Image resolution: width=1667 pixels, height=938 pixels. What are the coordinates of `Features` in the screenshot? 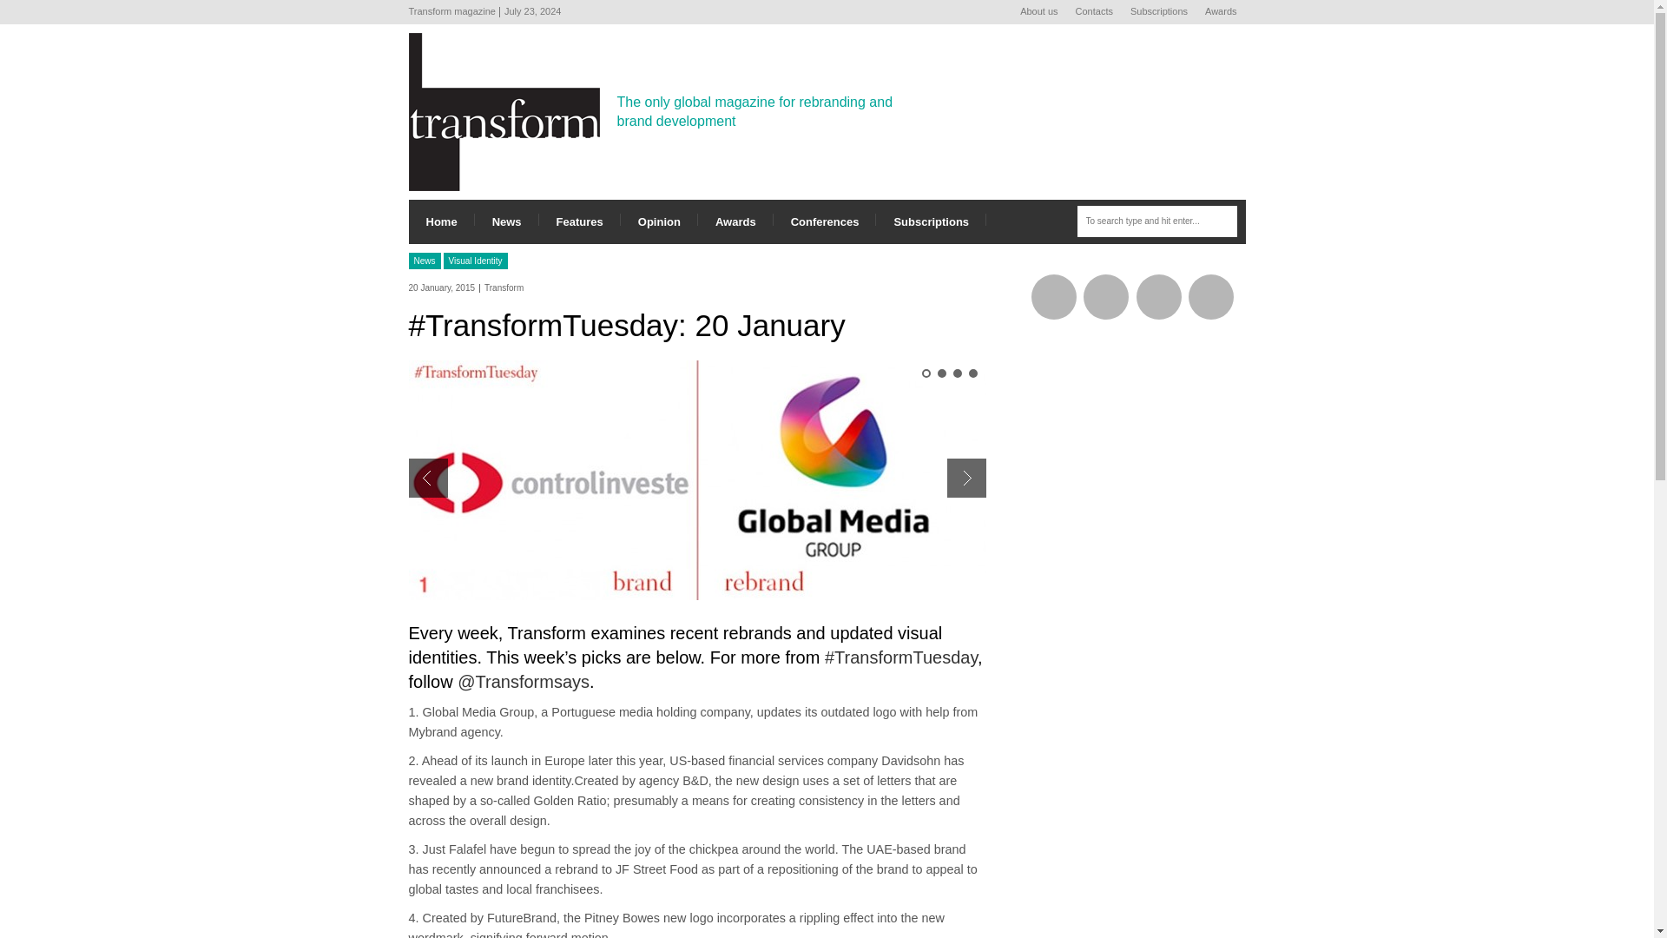 It's located at (579, 221).